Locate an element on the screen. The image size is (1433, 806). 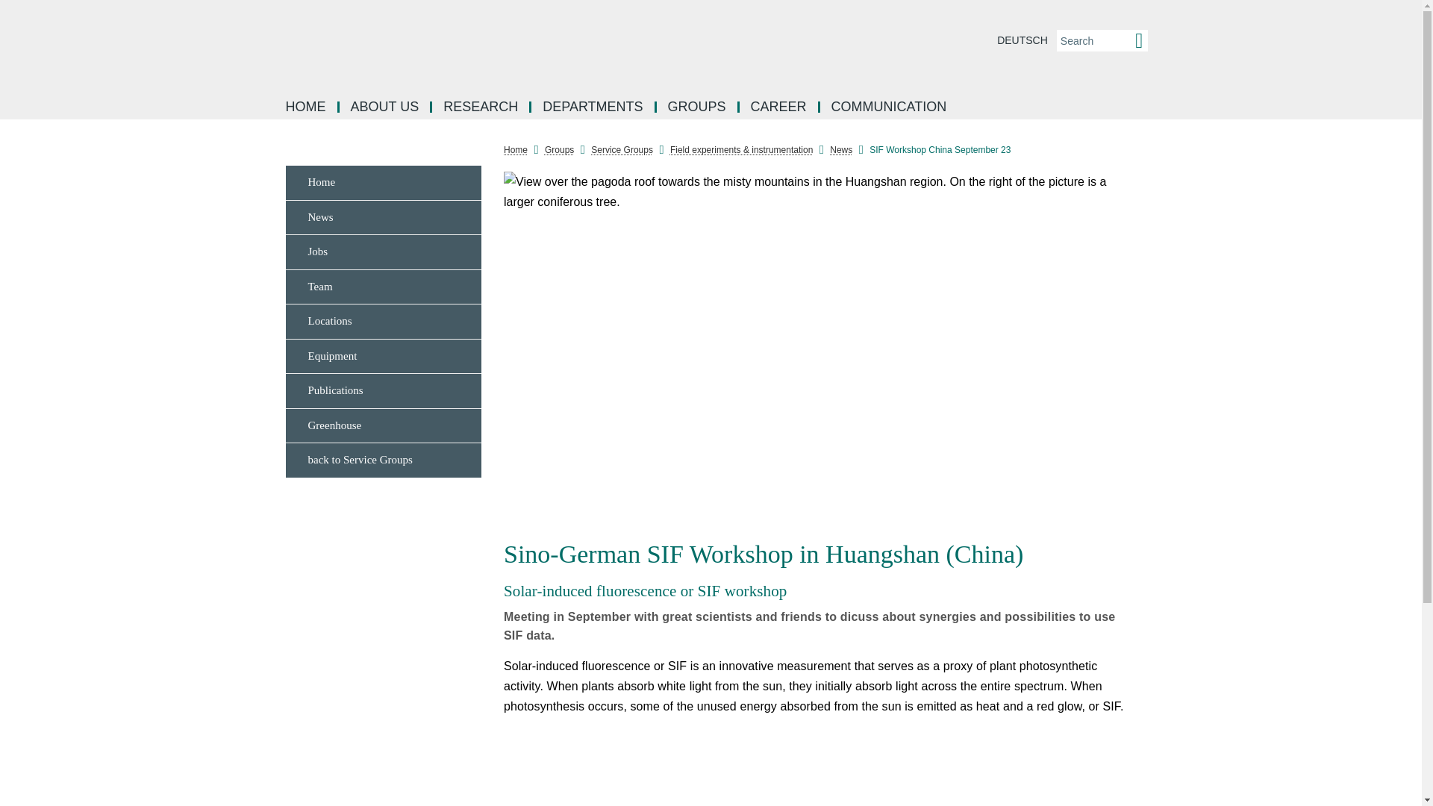
Twitter is located at coordinates (1158, 282).